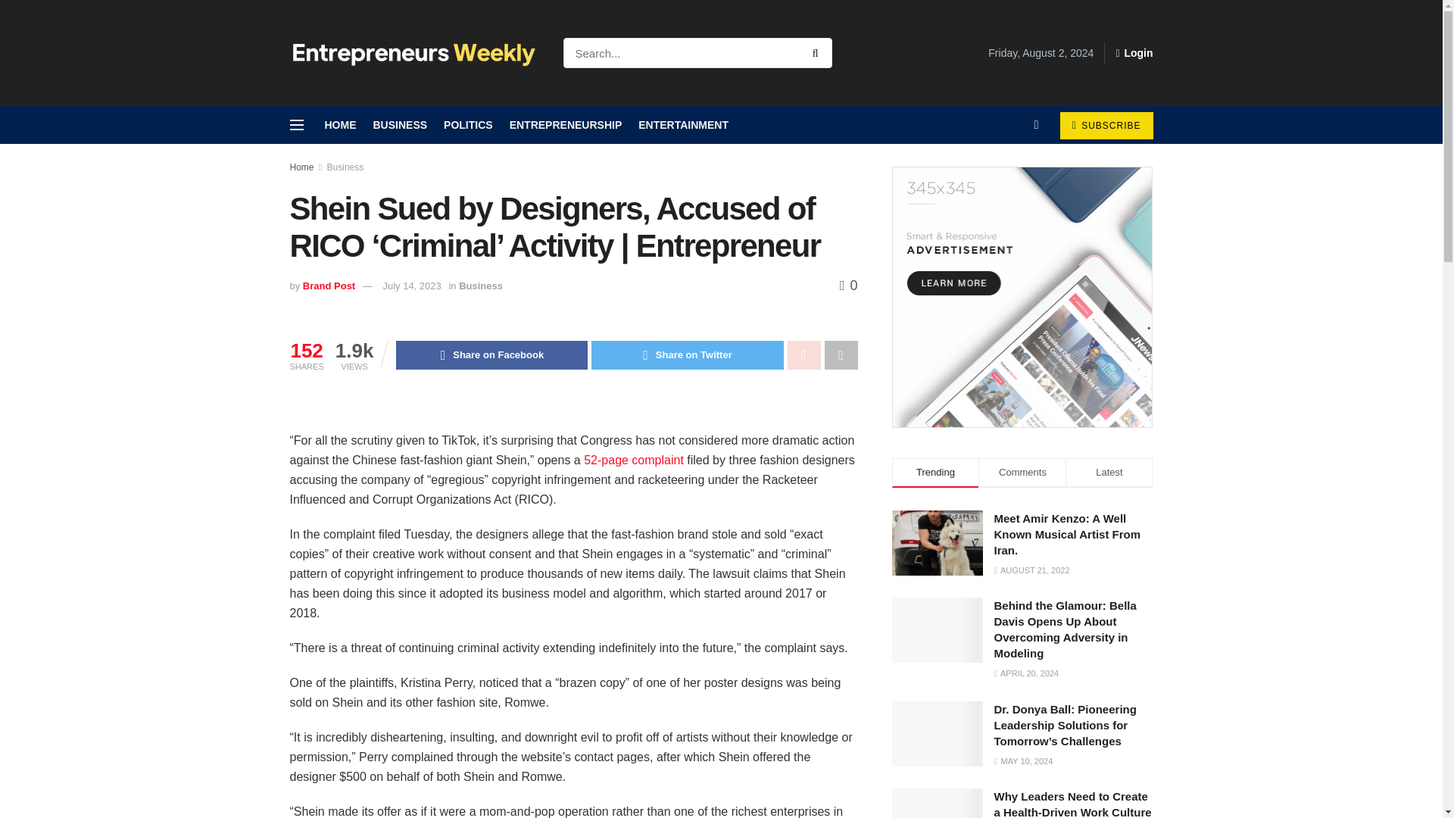 The width and height of the screenshot is (1454, 818). Describe the element at coordinates (345, 167) in the screenshot. I see `Business` at that location.